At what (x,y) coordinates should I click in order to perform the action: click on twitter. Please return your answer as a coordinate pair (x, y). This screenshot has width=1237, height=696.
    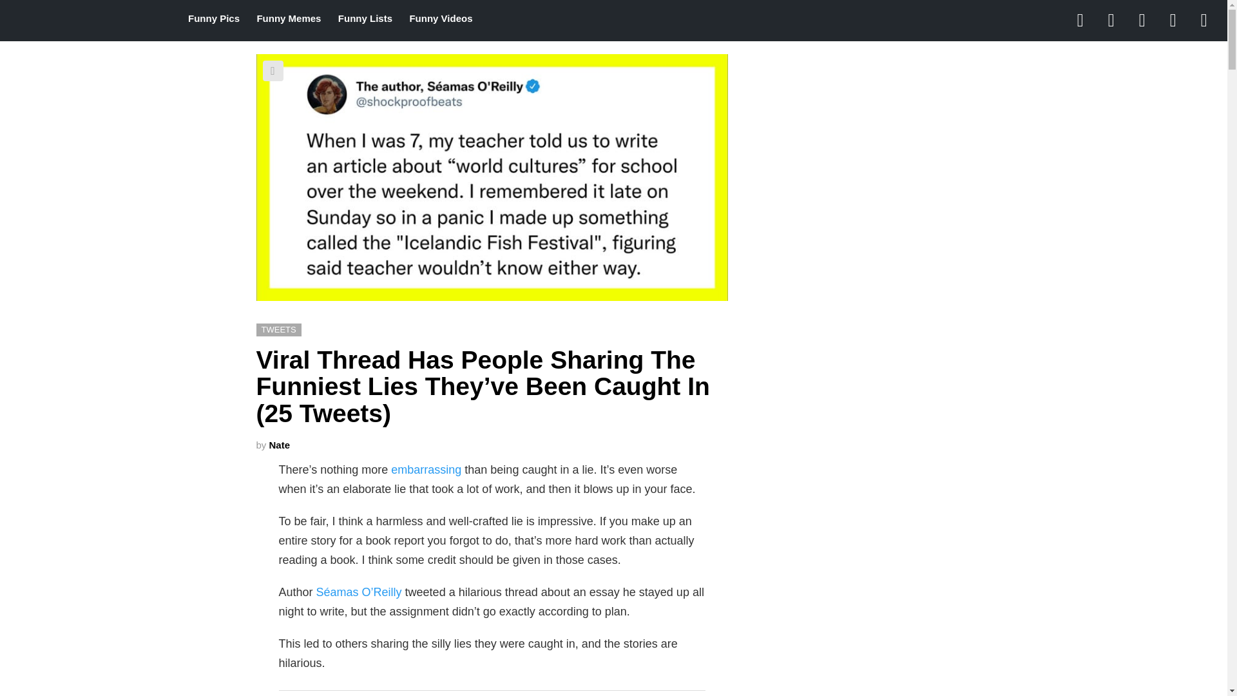
    Looking at the image, I should click on (1111, 21).